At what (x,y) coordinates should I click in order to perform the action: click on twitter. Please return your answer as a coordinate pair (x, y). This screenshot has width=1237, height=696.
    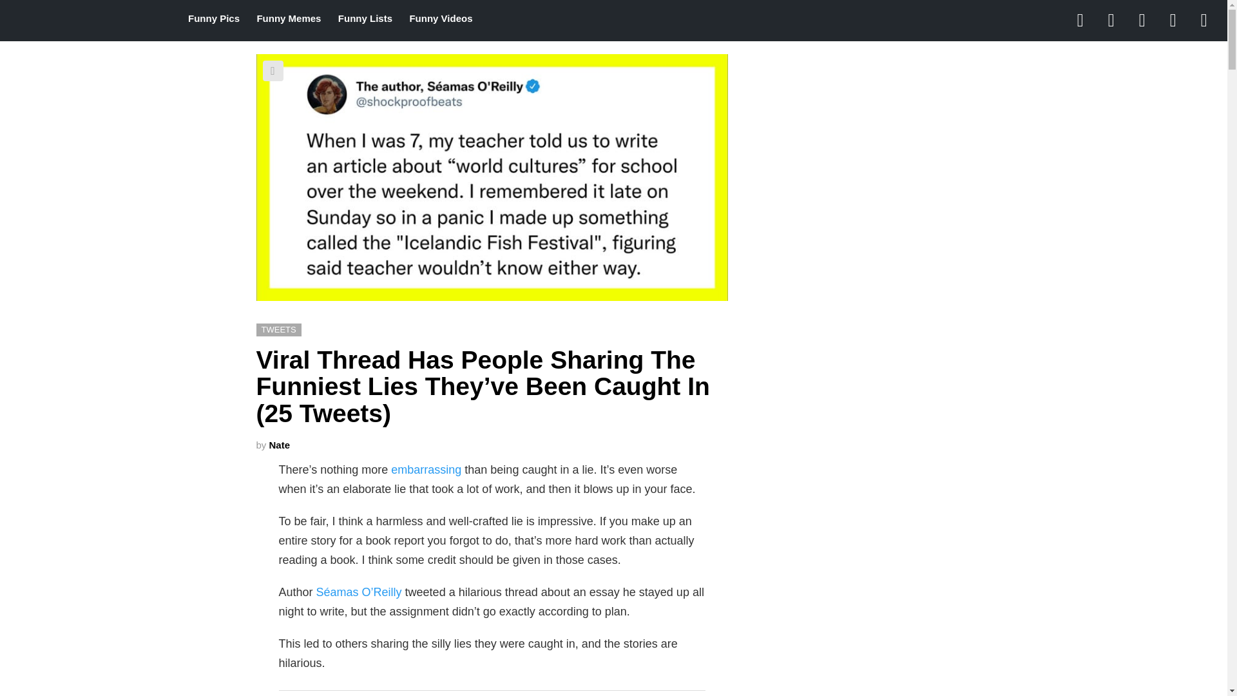
    Looking at the image, I should click on (1111, 21).